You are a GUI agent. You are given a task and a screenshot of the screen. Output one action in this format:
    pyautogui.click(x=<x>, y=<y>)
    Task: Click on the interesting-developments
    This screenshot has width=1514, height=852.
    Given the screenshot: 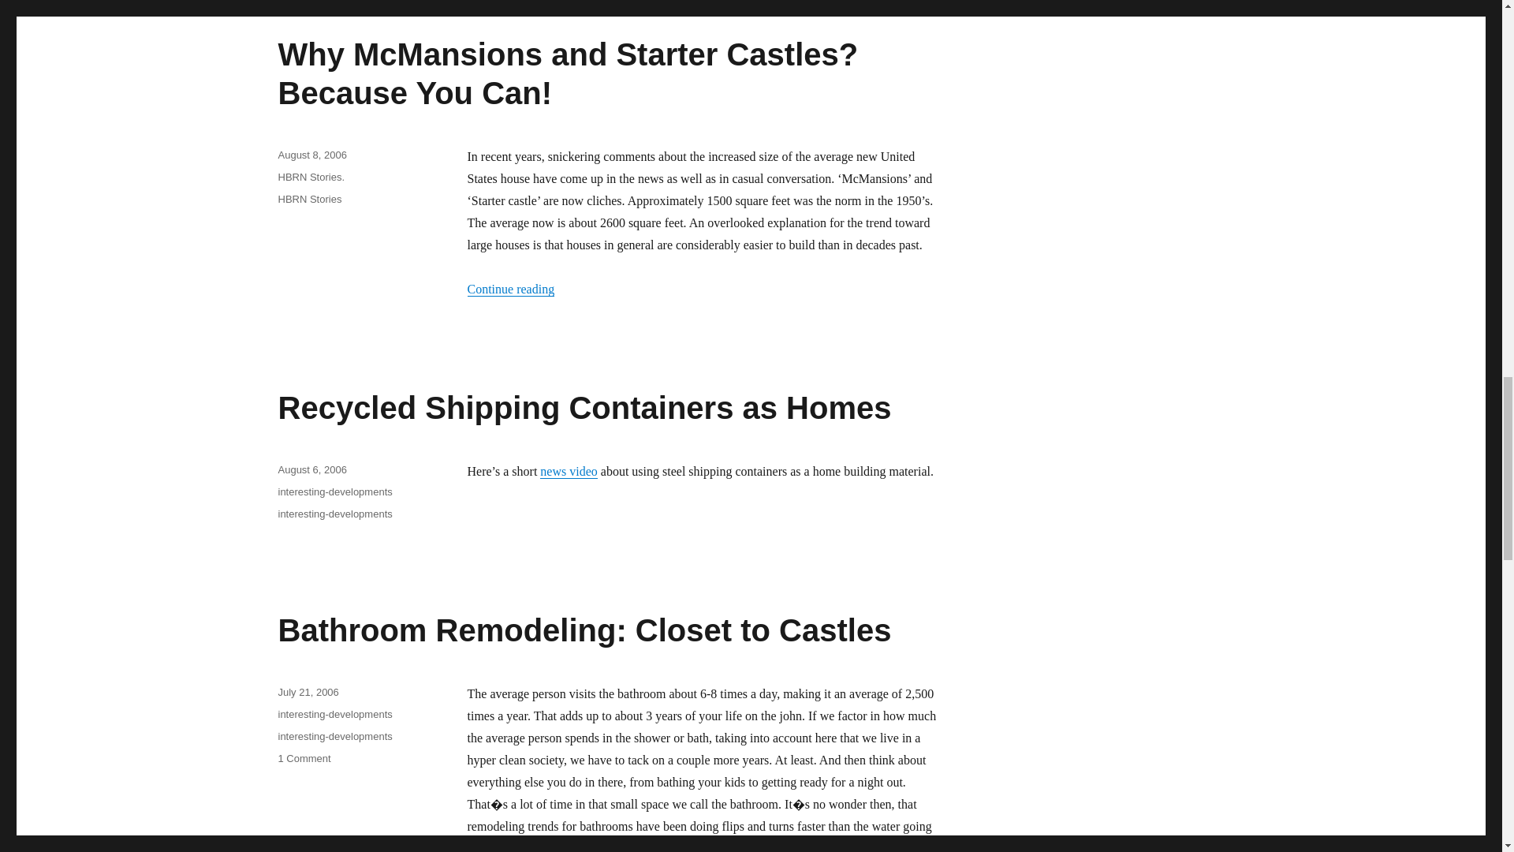 What is the action you would take?
    pyautogui.click(x=334, y=491)
    